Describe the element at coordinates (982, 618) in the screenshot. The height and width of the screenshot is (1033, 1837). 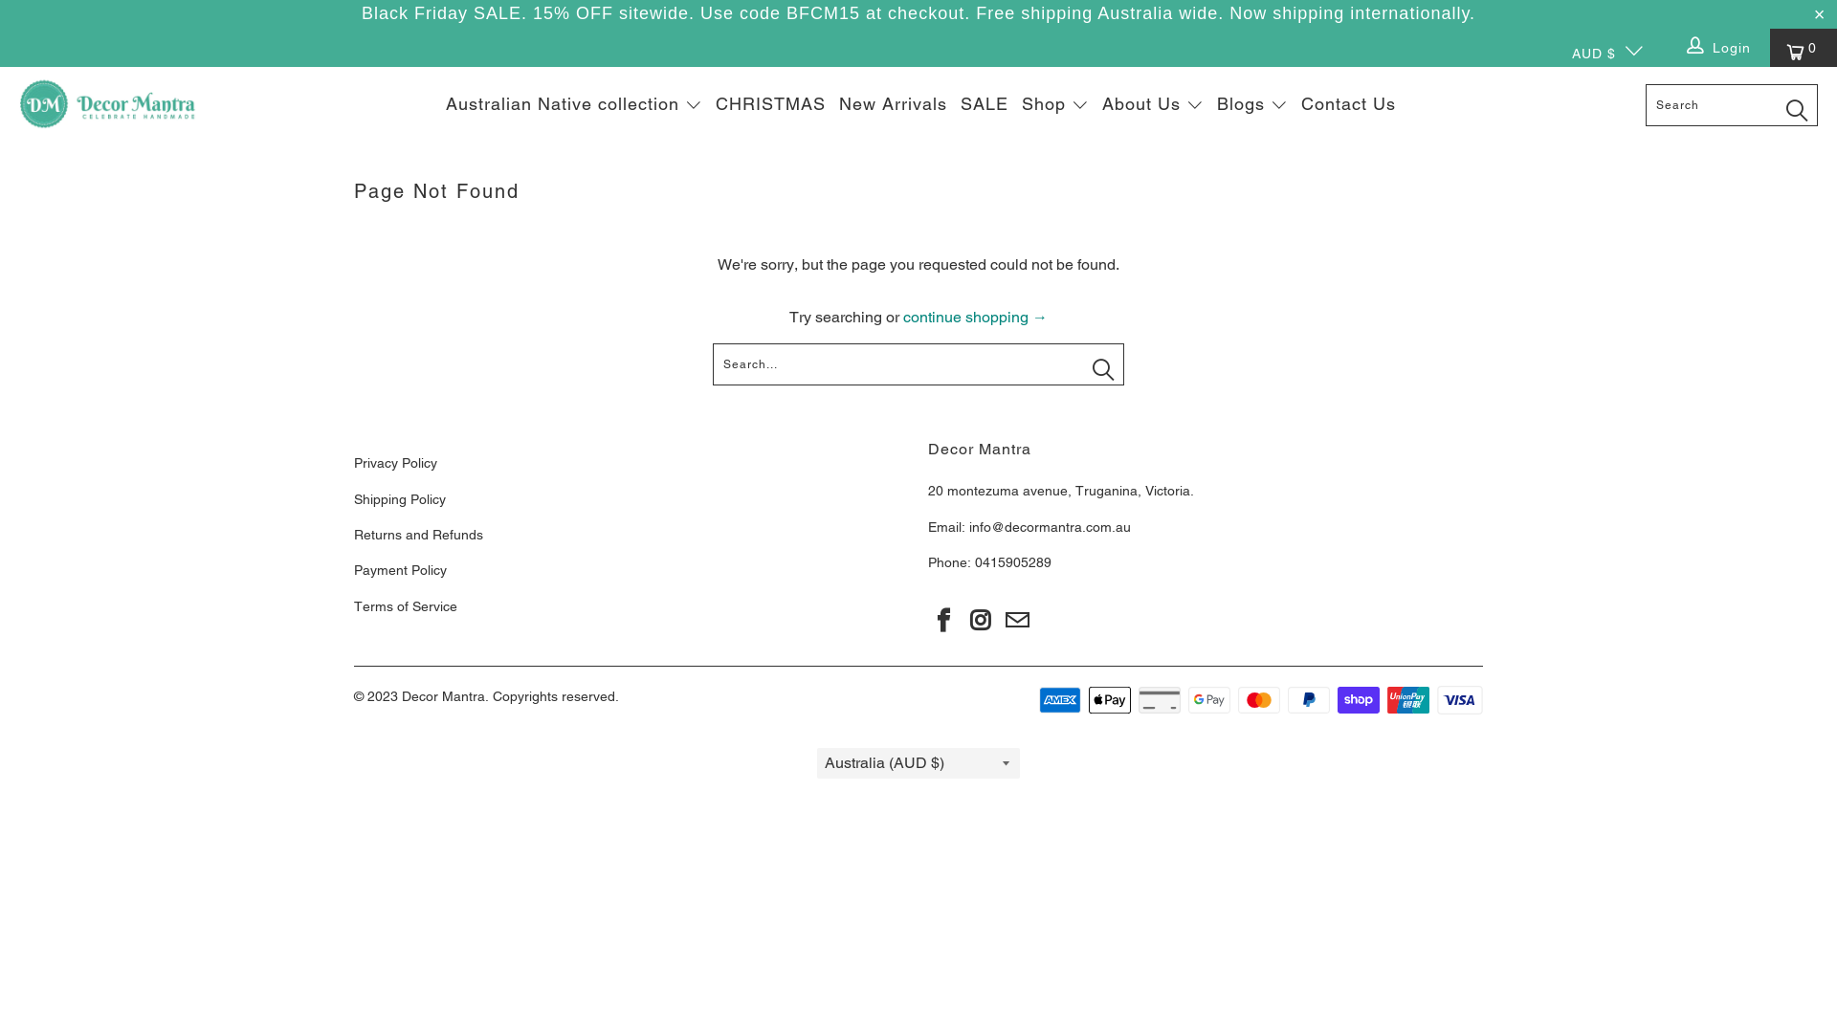
I see `Decor Mantra on Instagram` at that location.